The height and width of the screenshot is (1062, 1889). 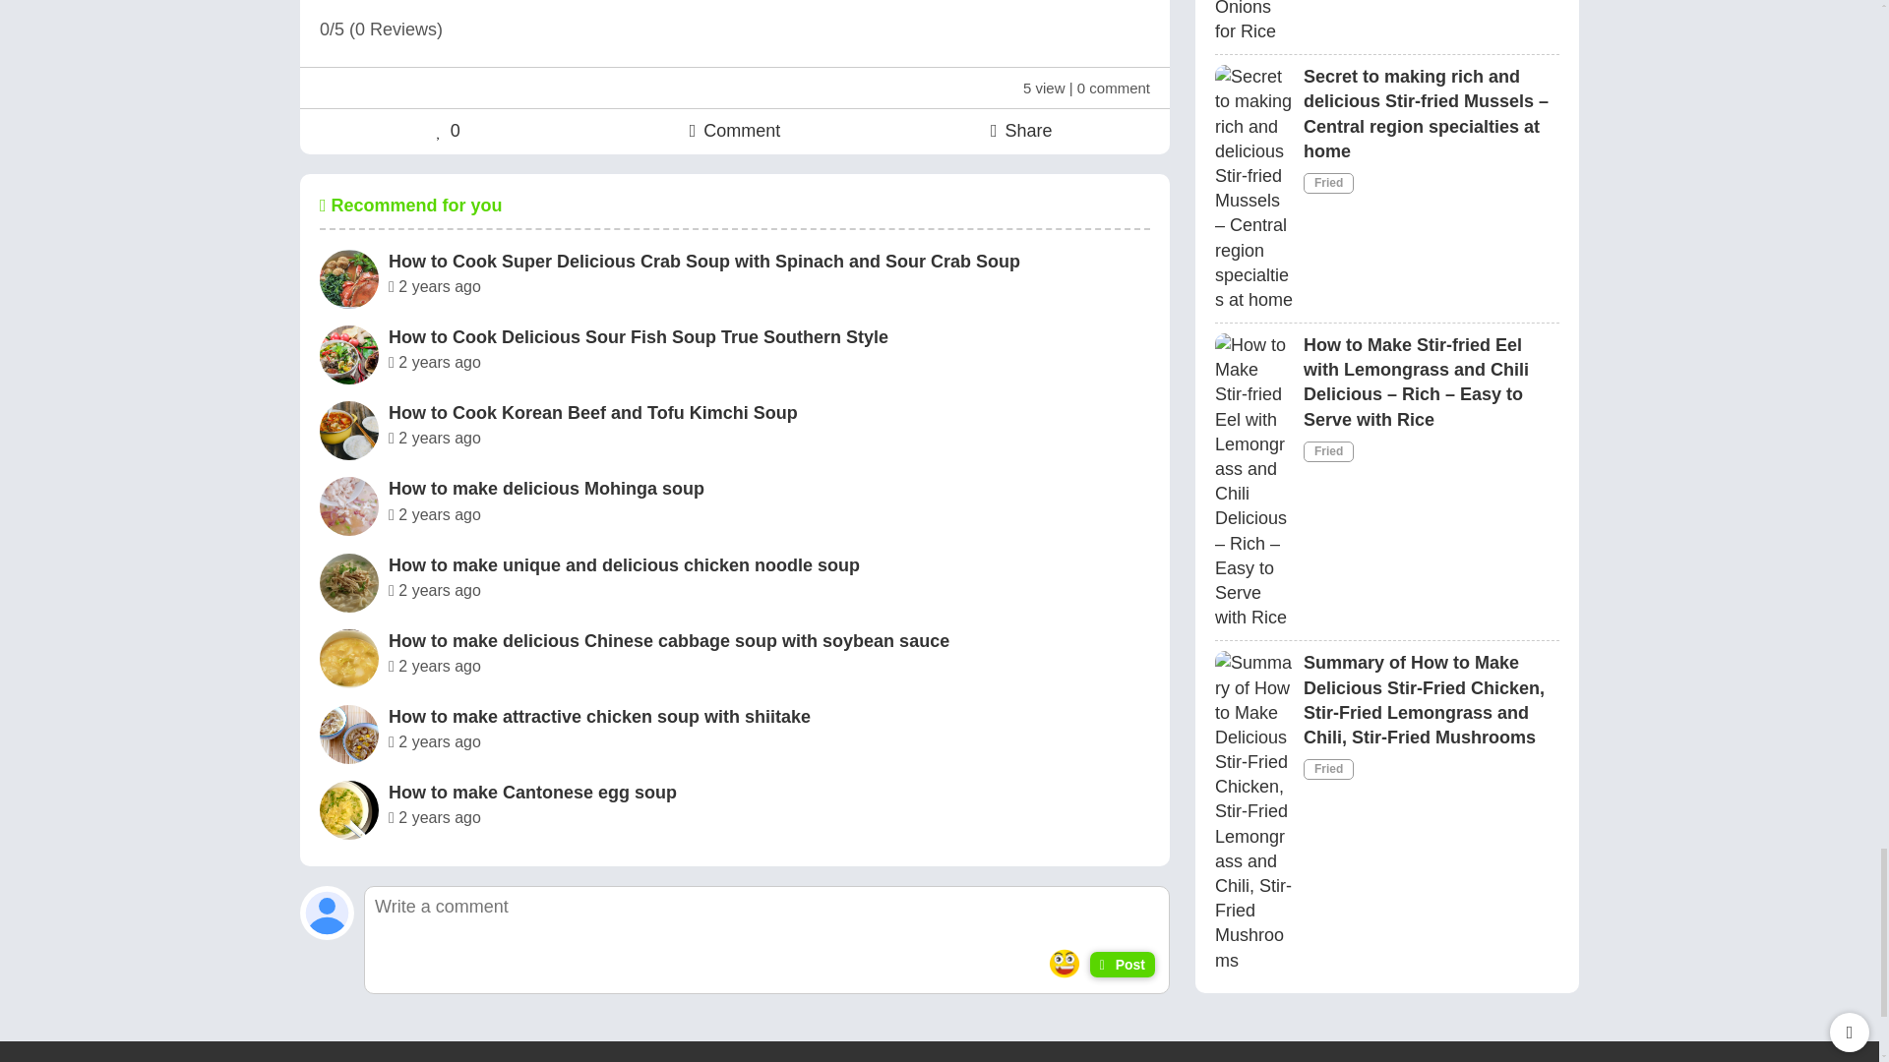 I want to click on 0, so click(x=449, y=130).